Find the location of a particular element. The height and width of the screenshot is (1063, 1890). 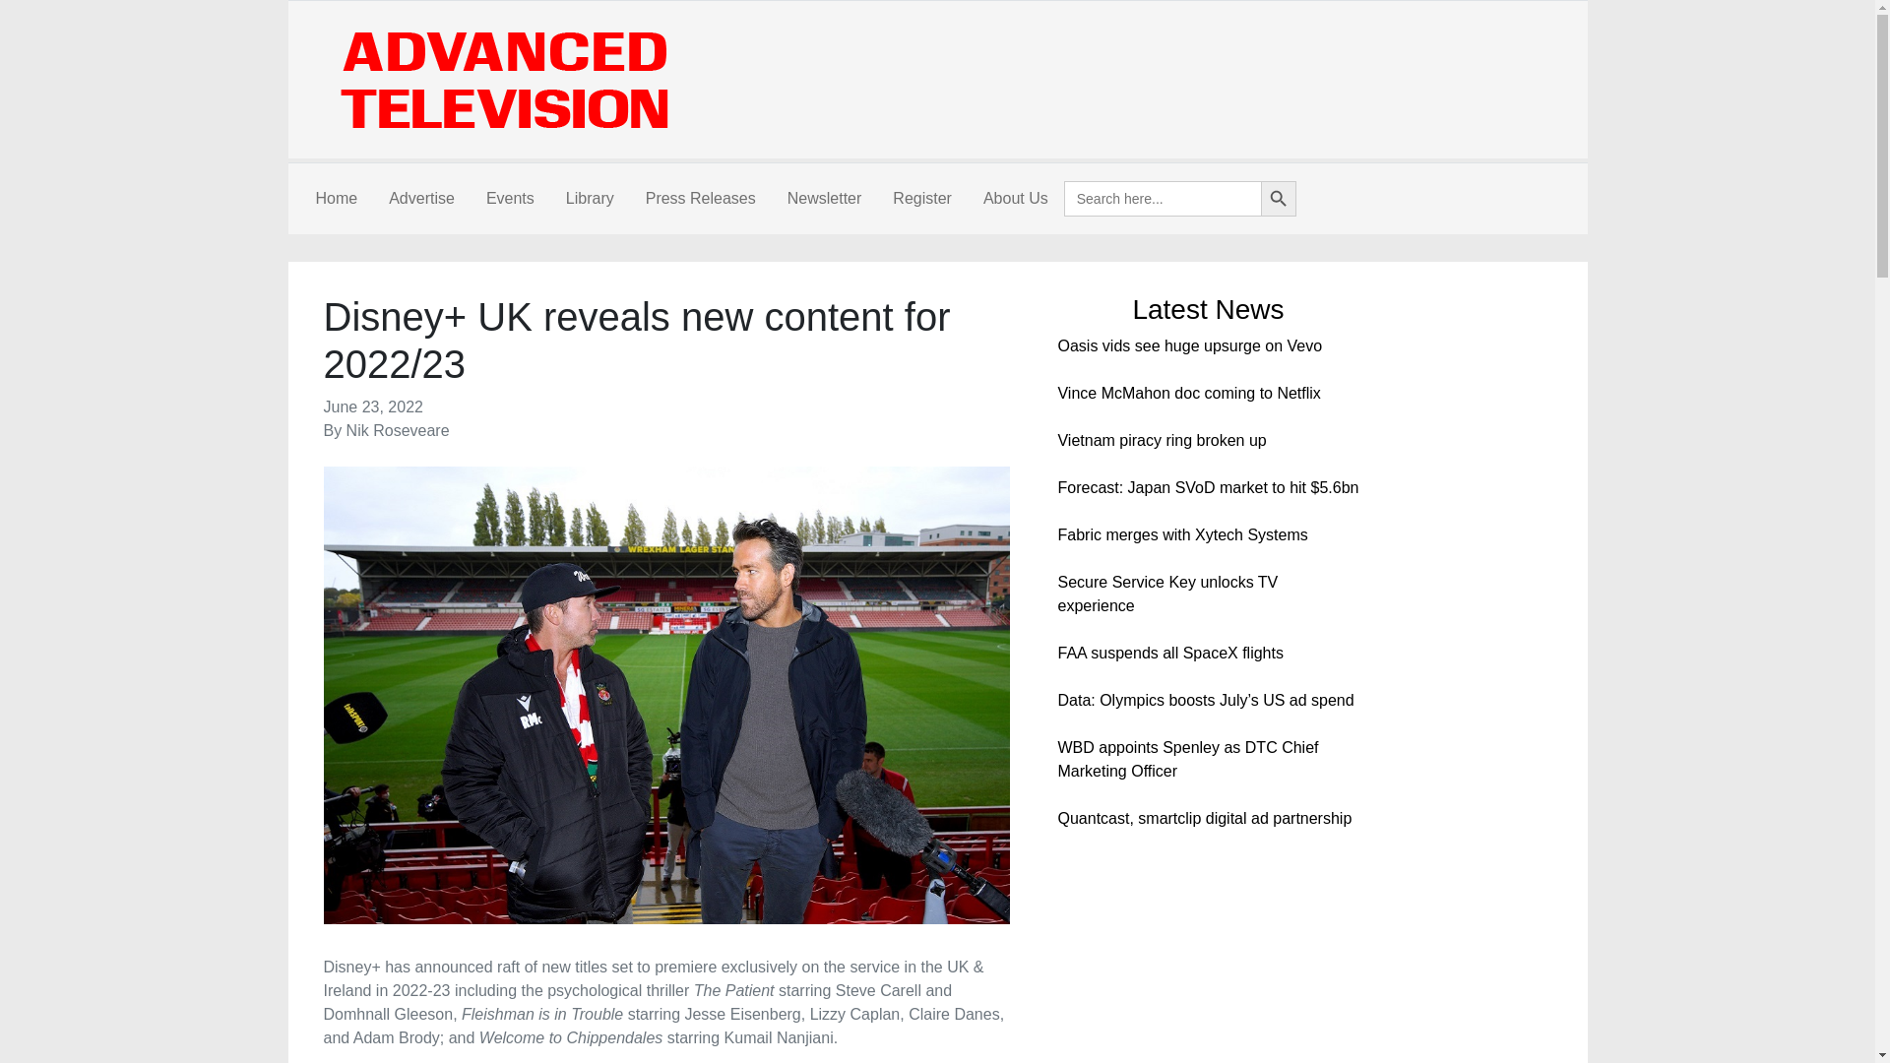

Fabric merges with Xytech Systems is located at coordinates (1181, 533).